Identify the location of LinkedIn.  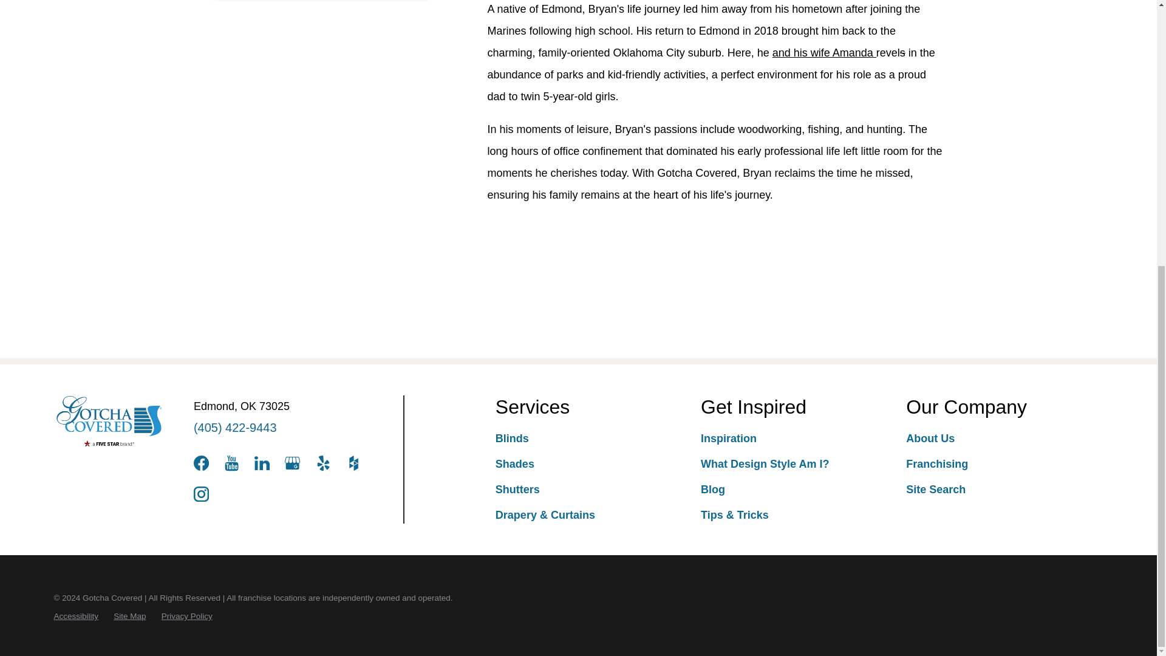
(261, 463).